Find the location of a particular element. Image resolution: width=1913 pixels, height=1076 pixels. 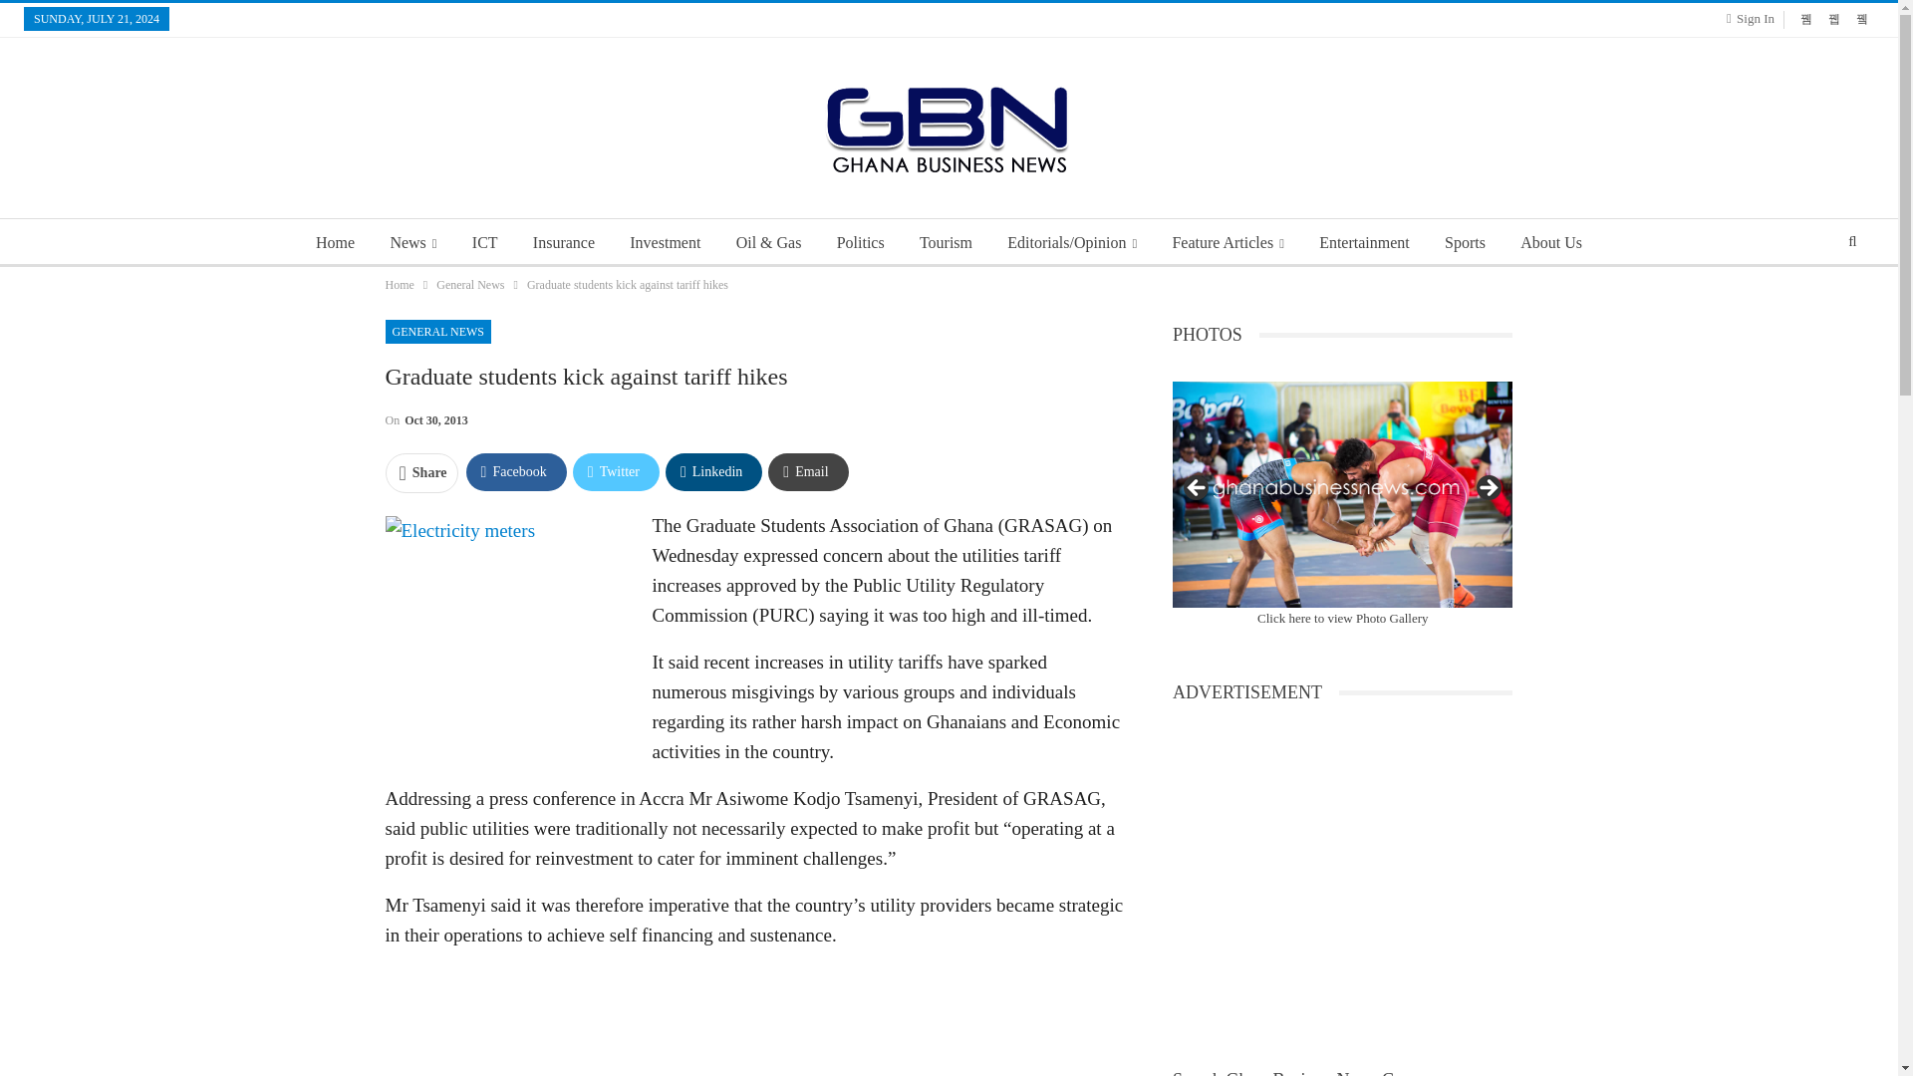

Facebook is located at coordinates (516, 471).